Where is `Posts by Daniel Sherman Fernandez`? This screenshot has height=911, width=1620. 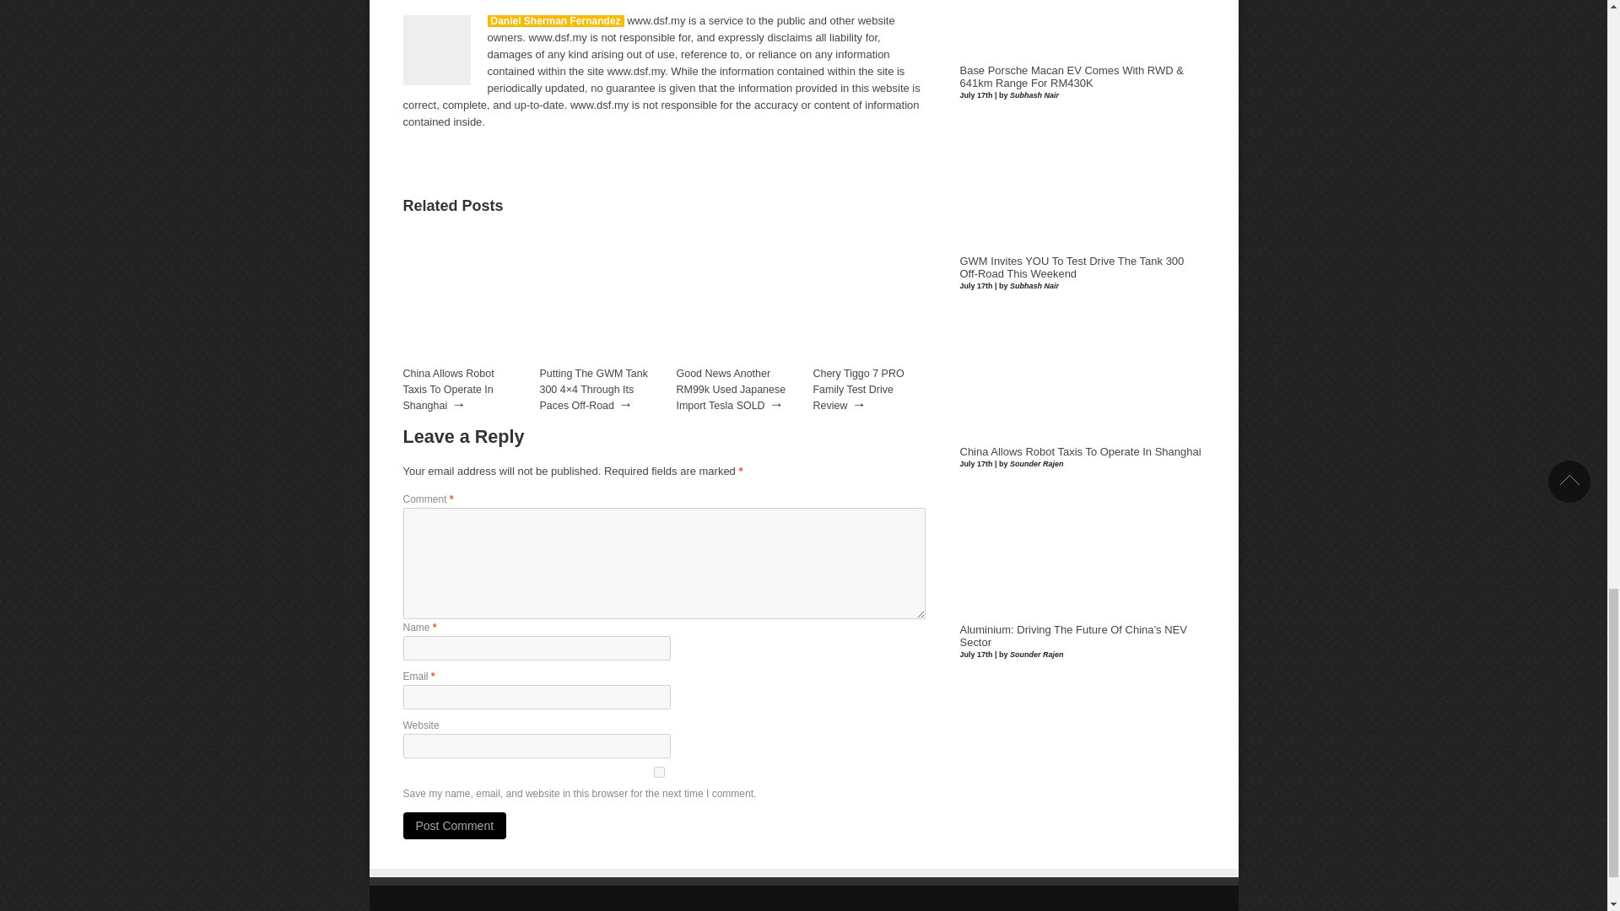 Posts by Daniel Sherman Fernandez is located at coordinates (555, 21).